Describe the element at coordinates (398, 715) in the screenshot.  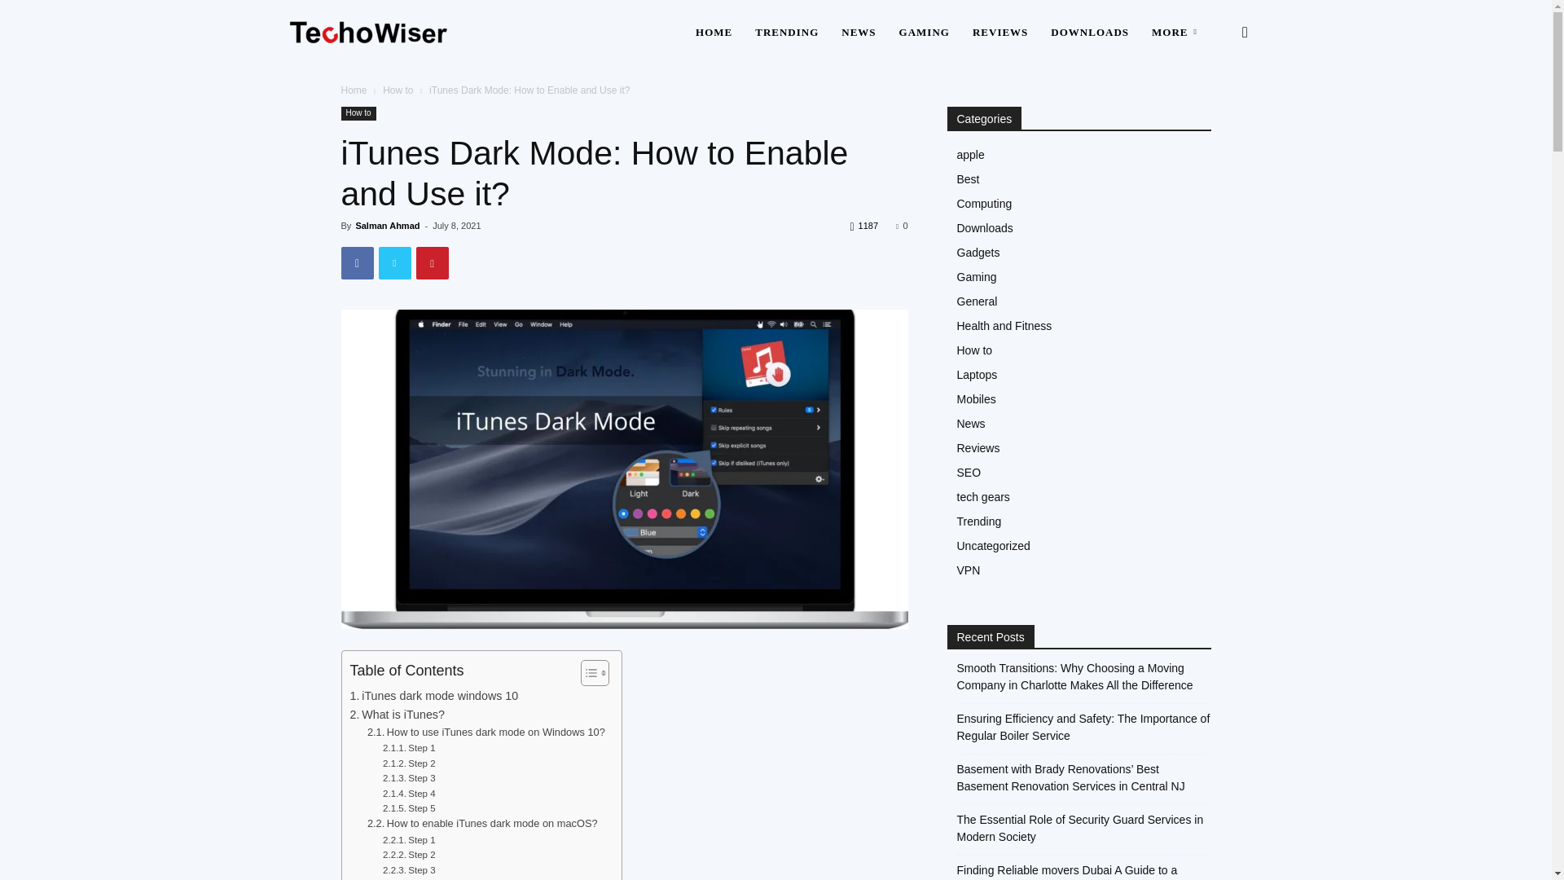
I see `What is iTunes?` at that location.